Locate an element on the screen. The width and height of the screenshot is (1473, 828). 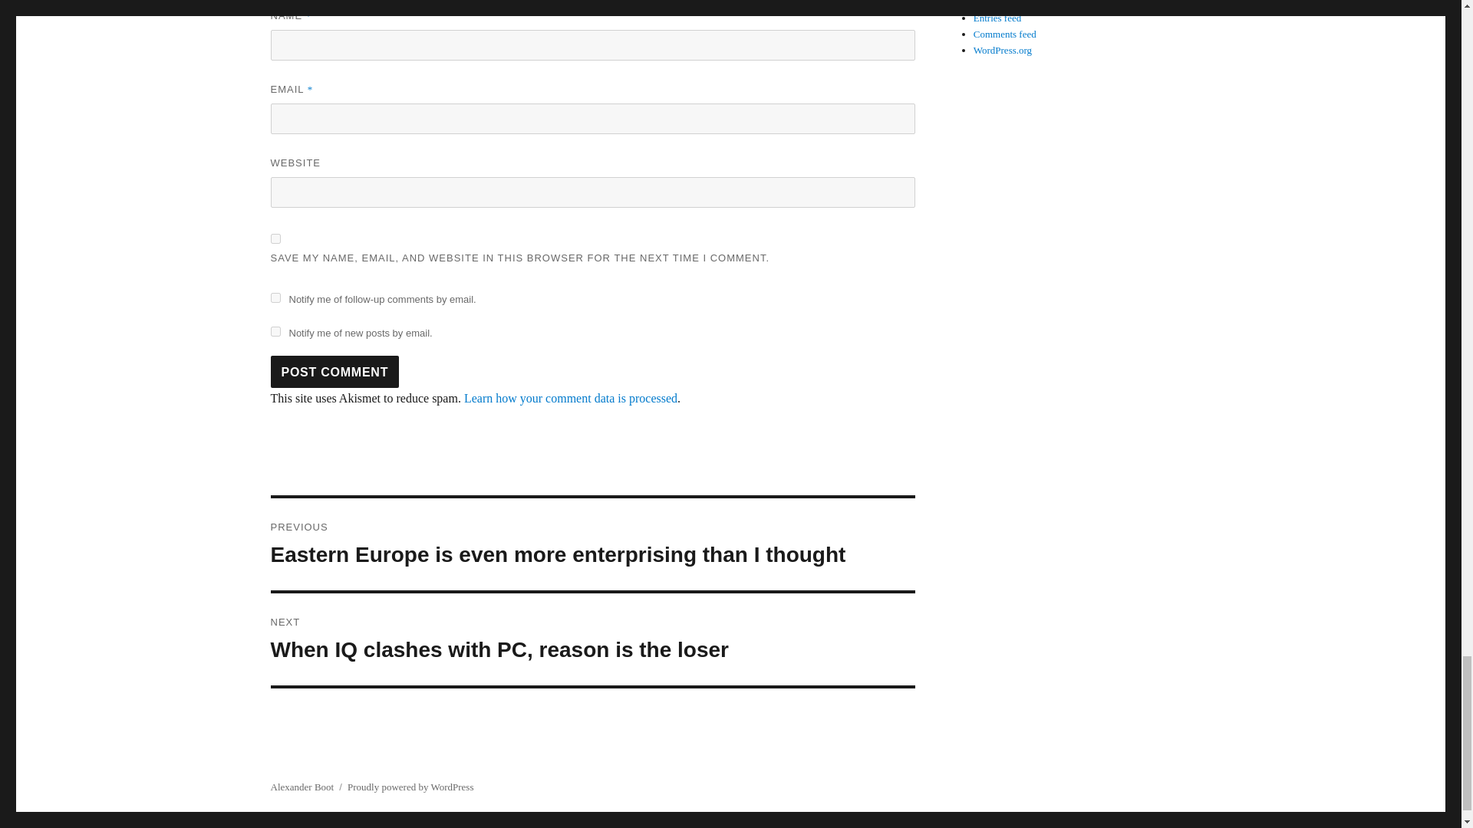
subscribe is located at coordinates (275, 331).